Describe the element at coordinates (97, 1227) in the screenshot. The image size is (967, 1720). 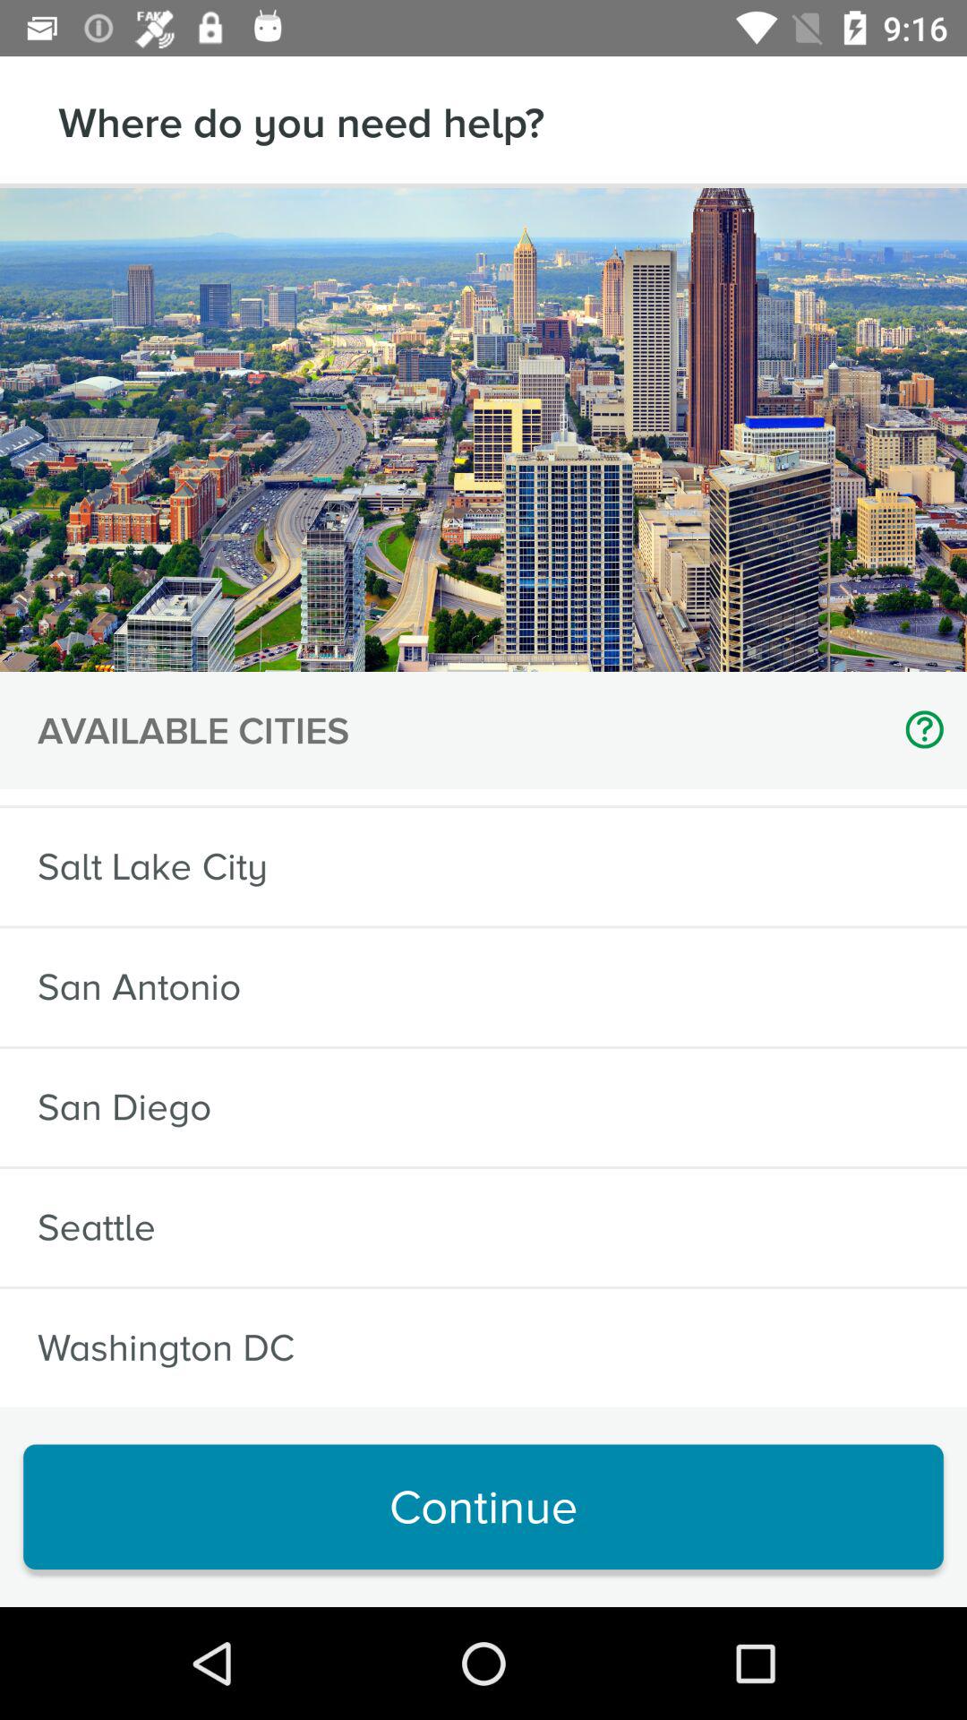
I see `select icon below the san diego icon` at that location.